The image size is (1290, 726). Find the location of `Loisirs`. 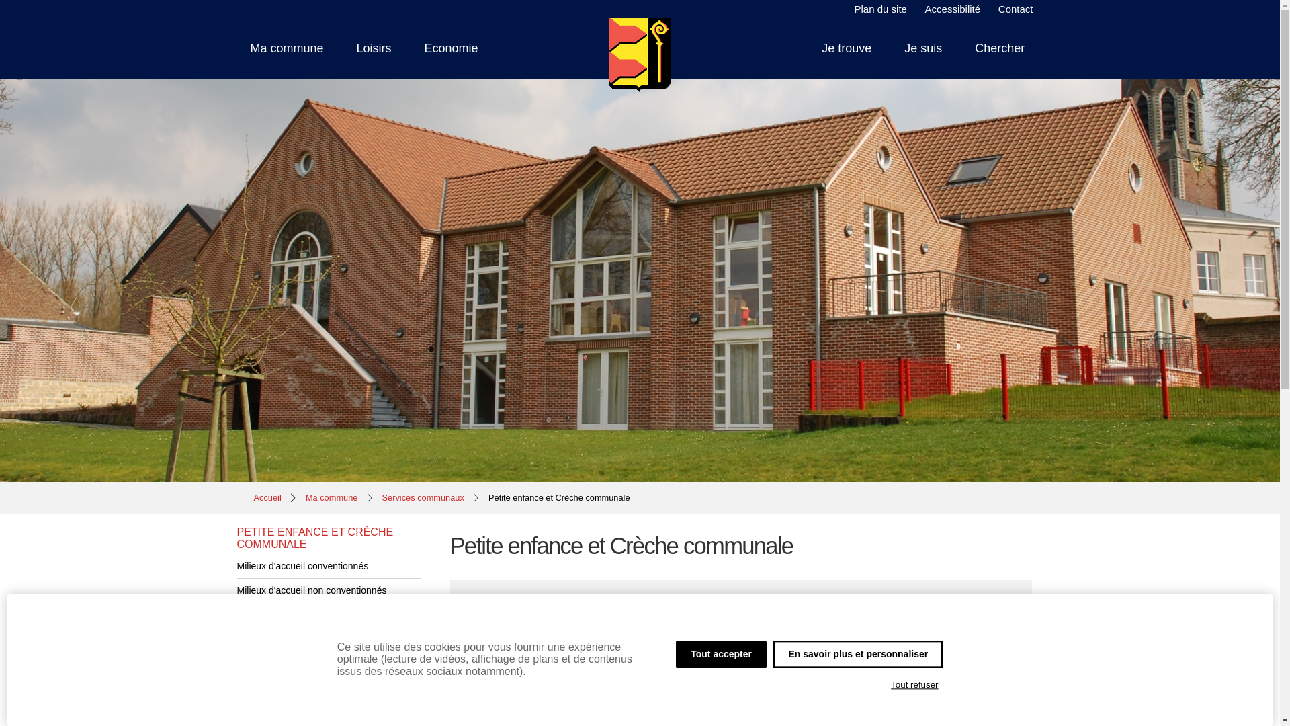

Loisirs is located at coordinates (374, 48).